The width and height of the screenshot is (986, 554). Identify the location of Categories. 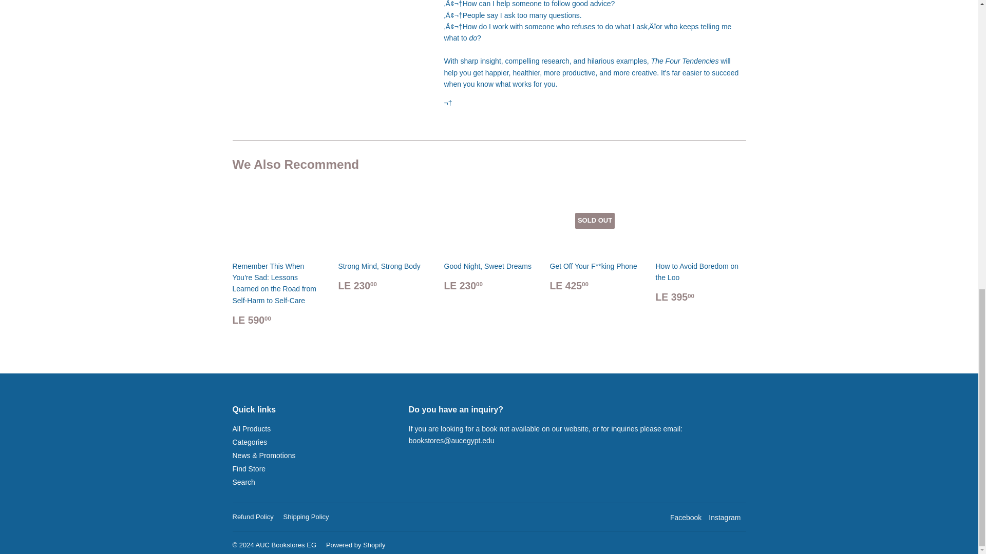
(250, 442).